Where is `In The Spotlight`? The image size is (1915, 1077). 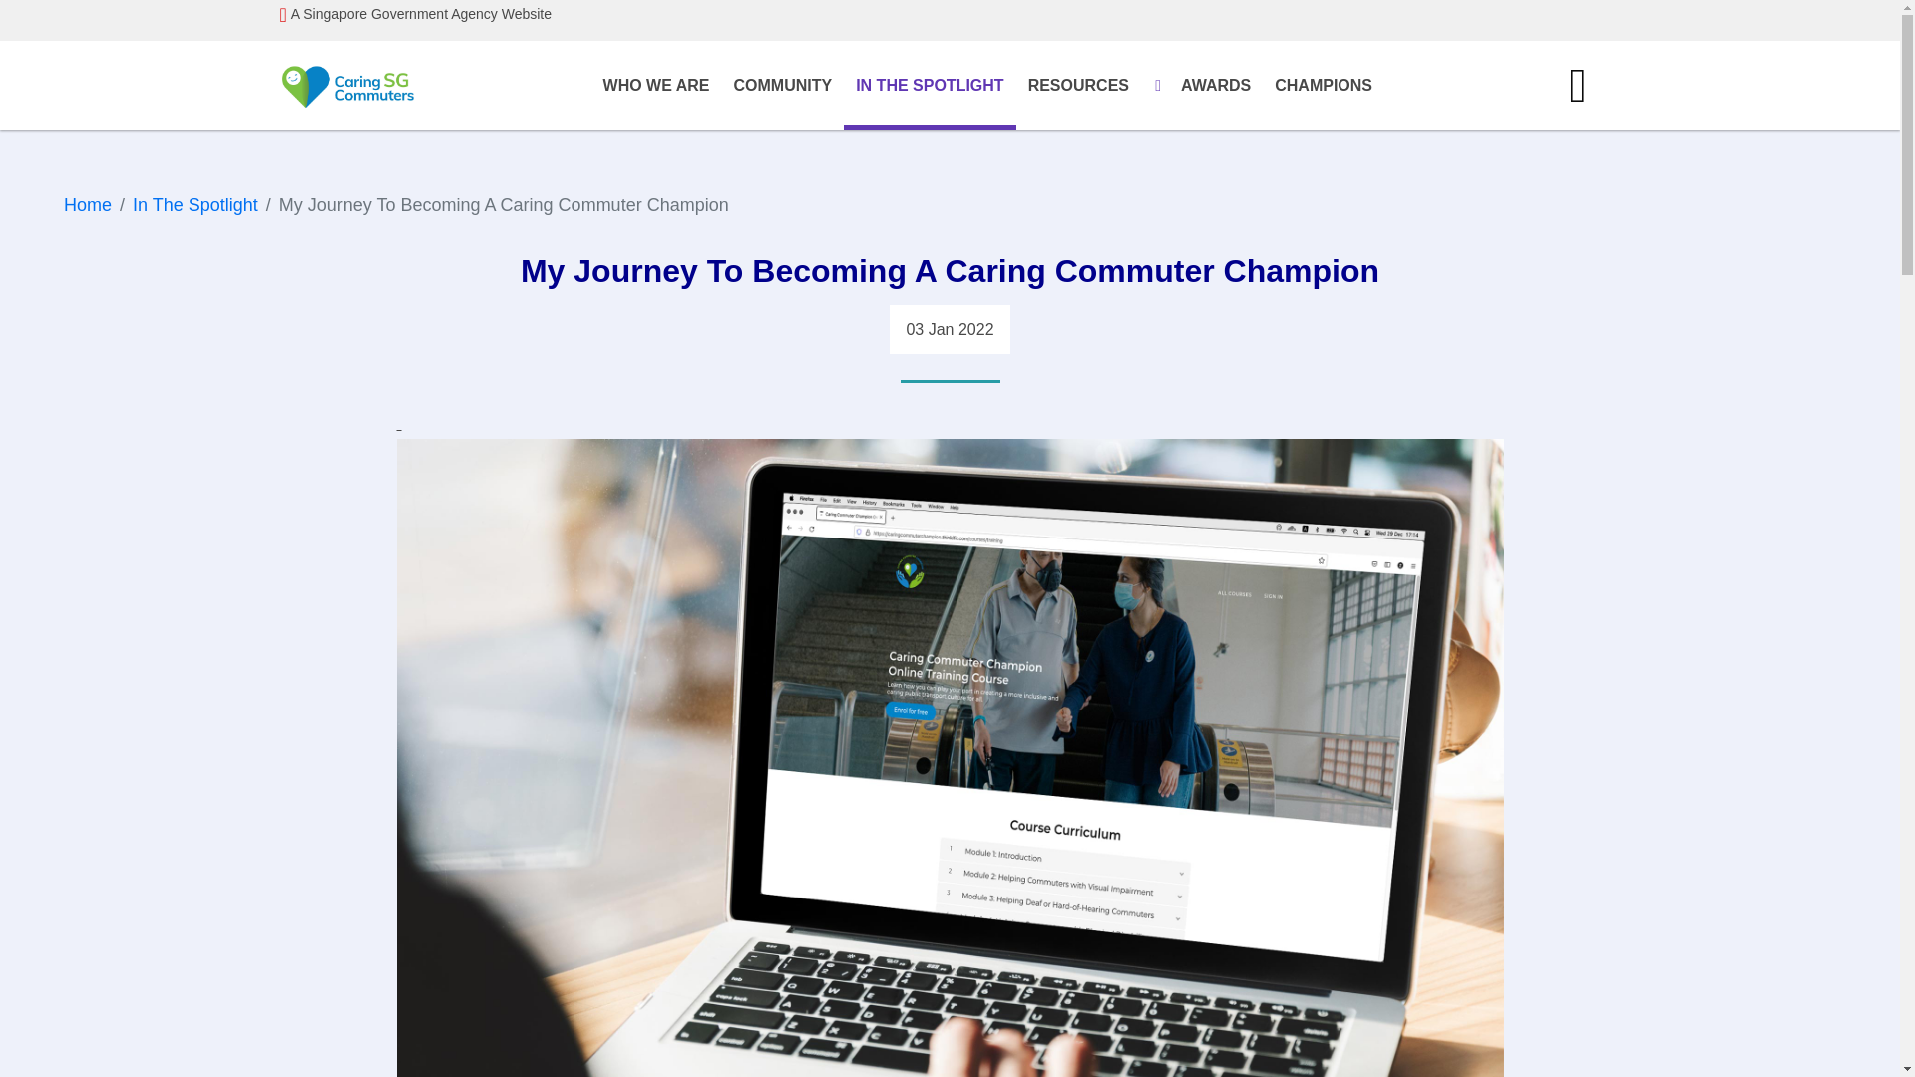
In The Spotlight is located at coordinates (195, 205).